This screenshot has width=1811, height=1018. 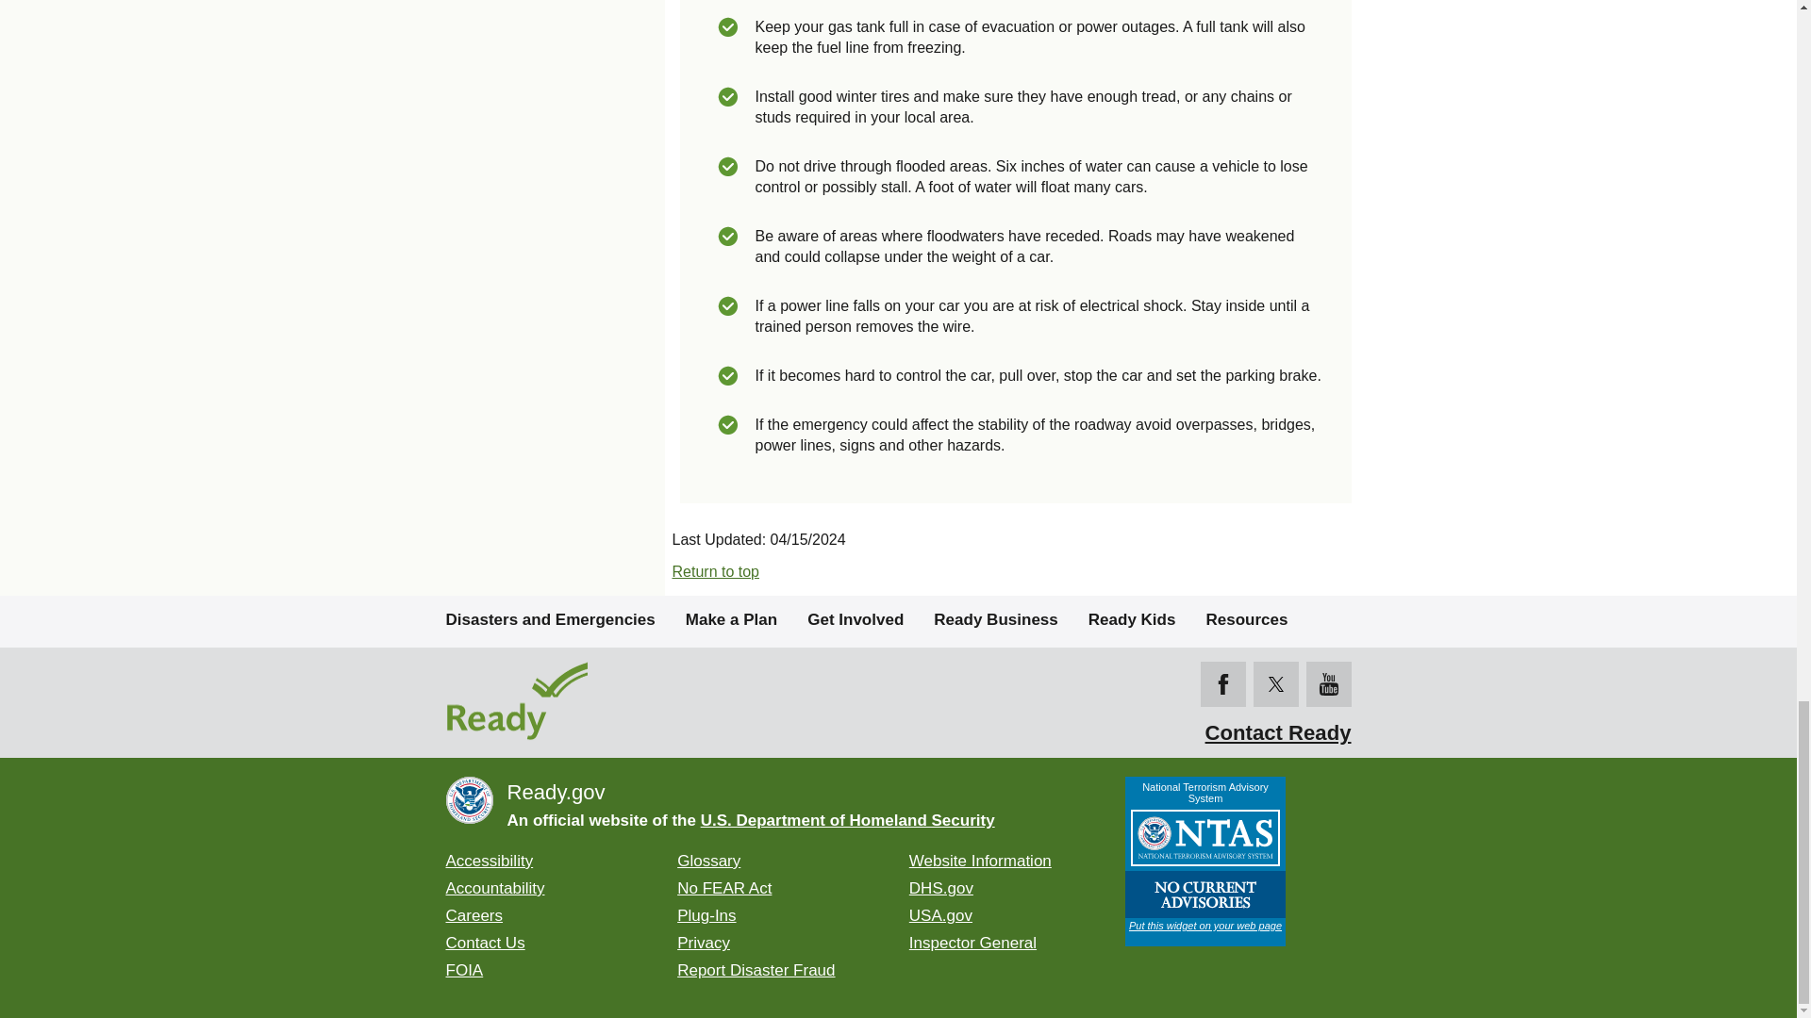 I want to click on Get Involved, so click(x=856, y=618).